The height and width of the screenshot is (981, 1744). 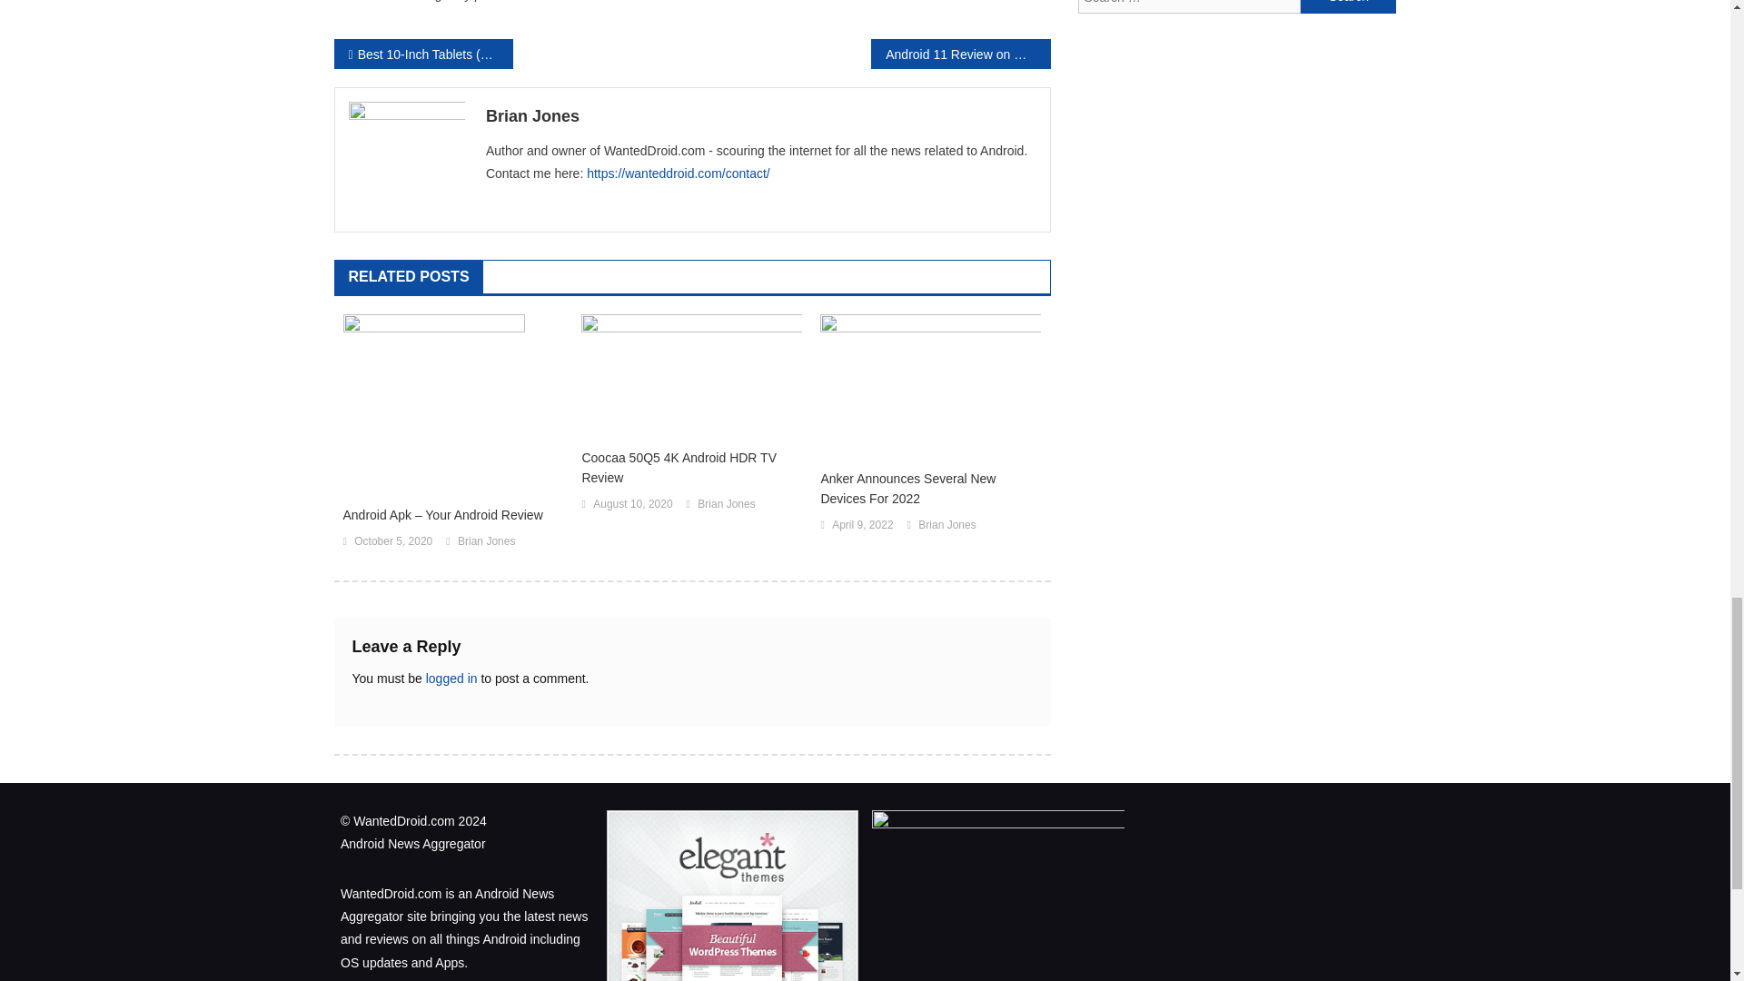 I want to click on August 10, 2020, so click(x=632, y=505).